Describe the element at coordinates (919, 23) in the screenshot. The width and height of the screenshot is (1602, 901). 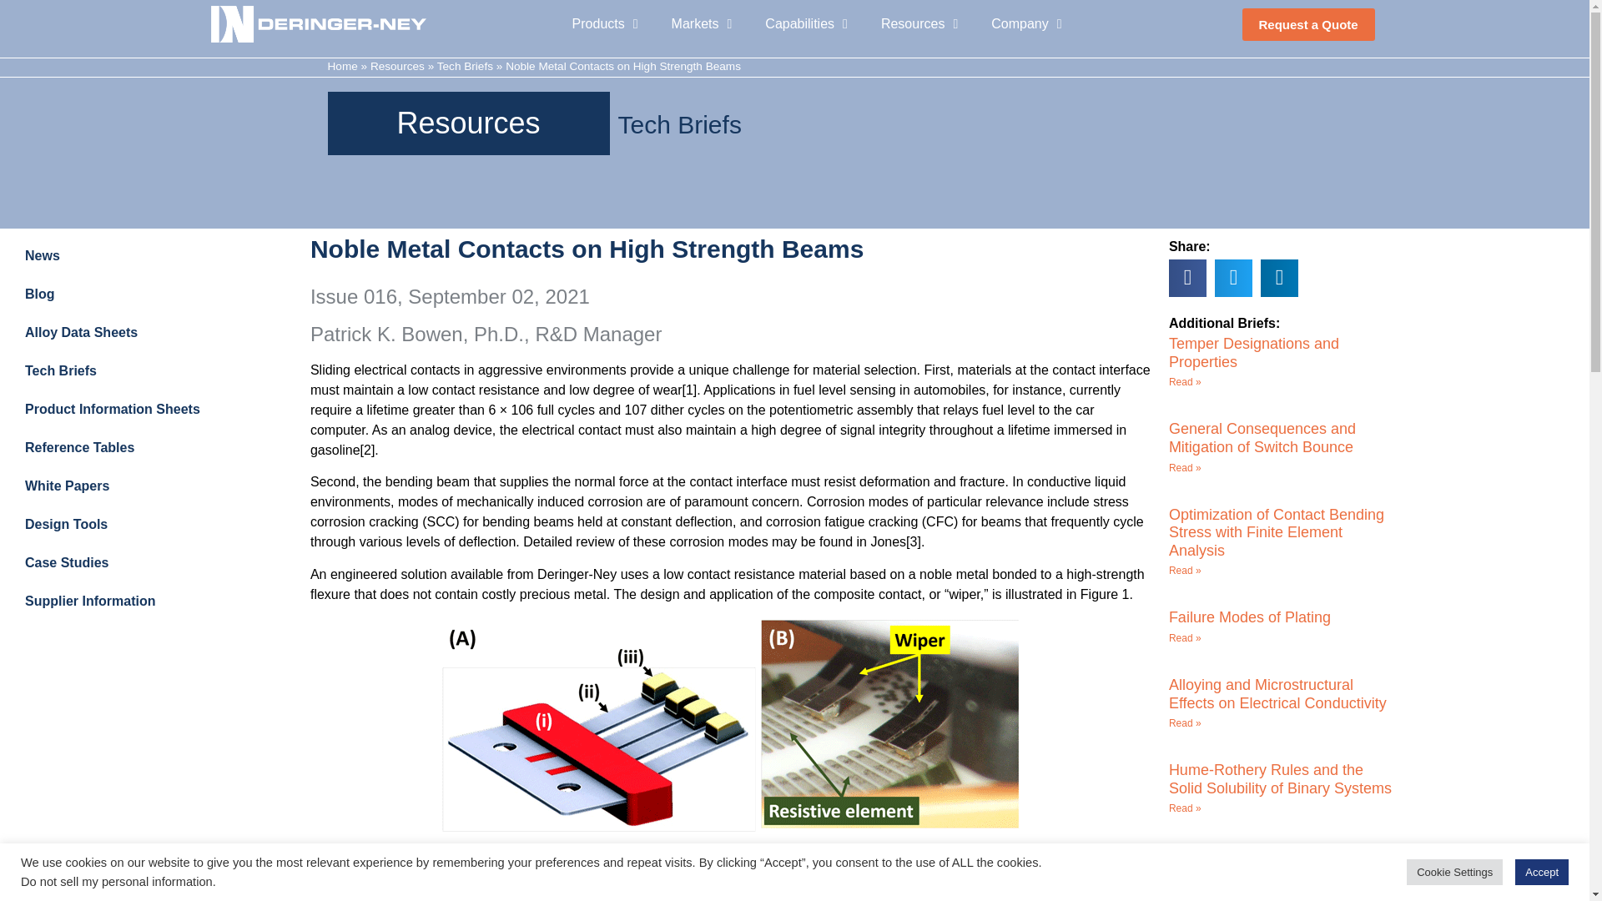
I see `Resources` at that location.